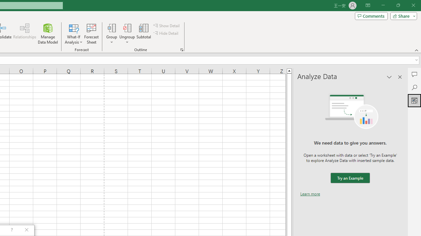 Image resolution: width=421 pixels, height=236 pixels. What do you see at coordinates (389, 77) in the screenshot?
I see `Task Pane Options` at bounding box center [389, 77].